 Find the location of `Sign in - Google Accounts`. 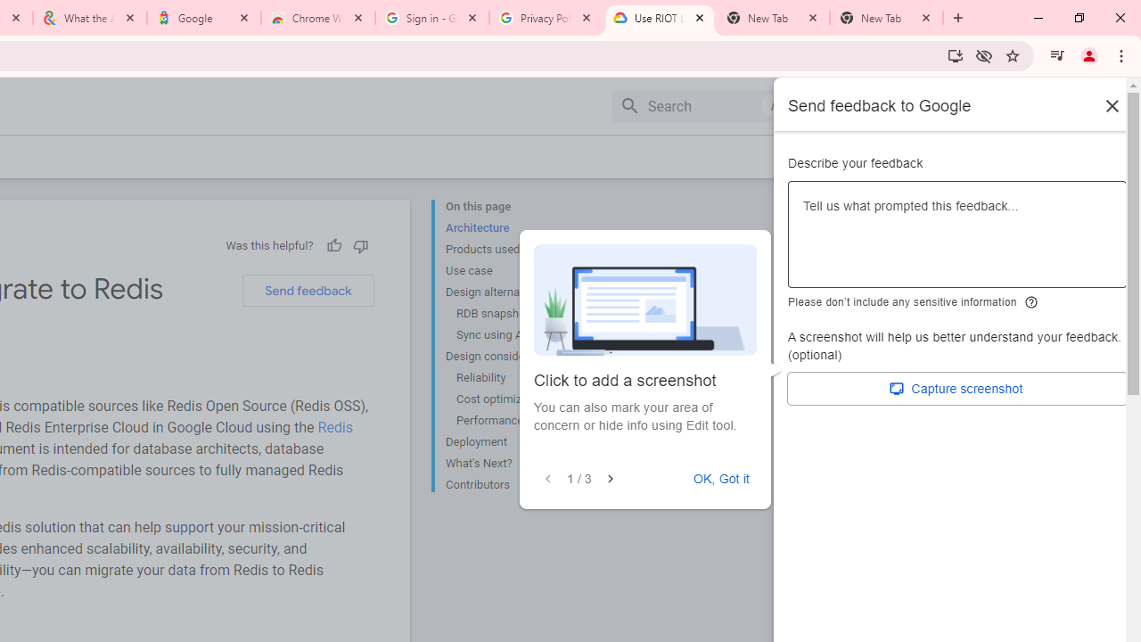

Sign in - Google Accounts is located at coordinates (432, 18).